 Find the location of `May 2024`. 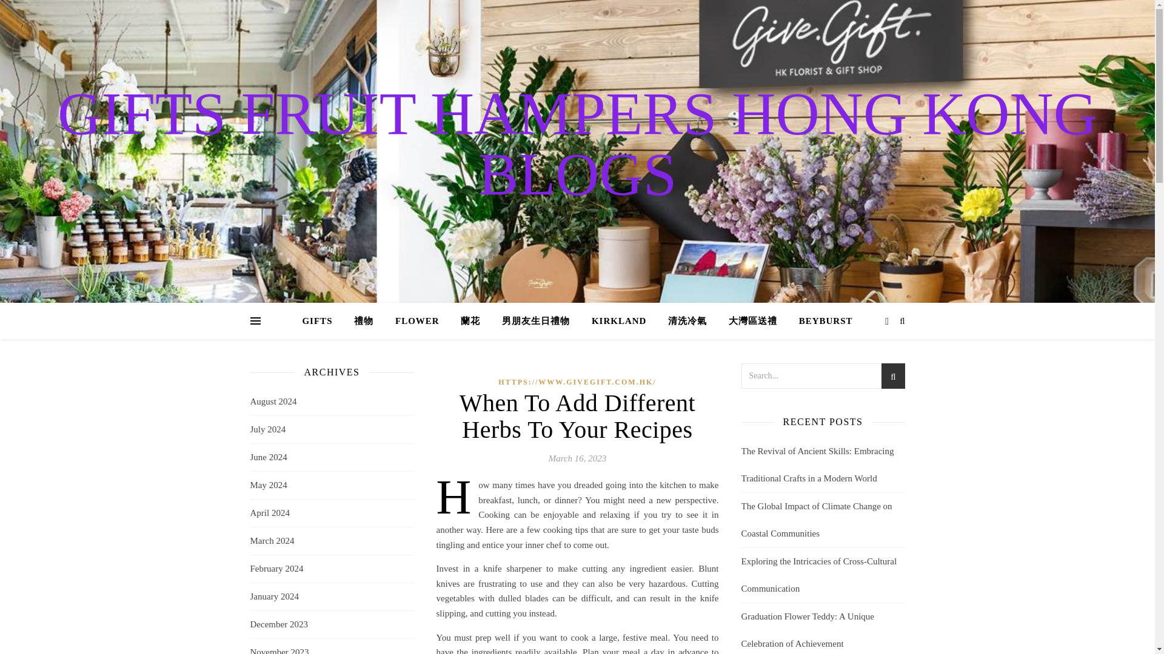

May 2024 is located at coordinates (268, 485).